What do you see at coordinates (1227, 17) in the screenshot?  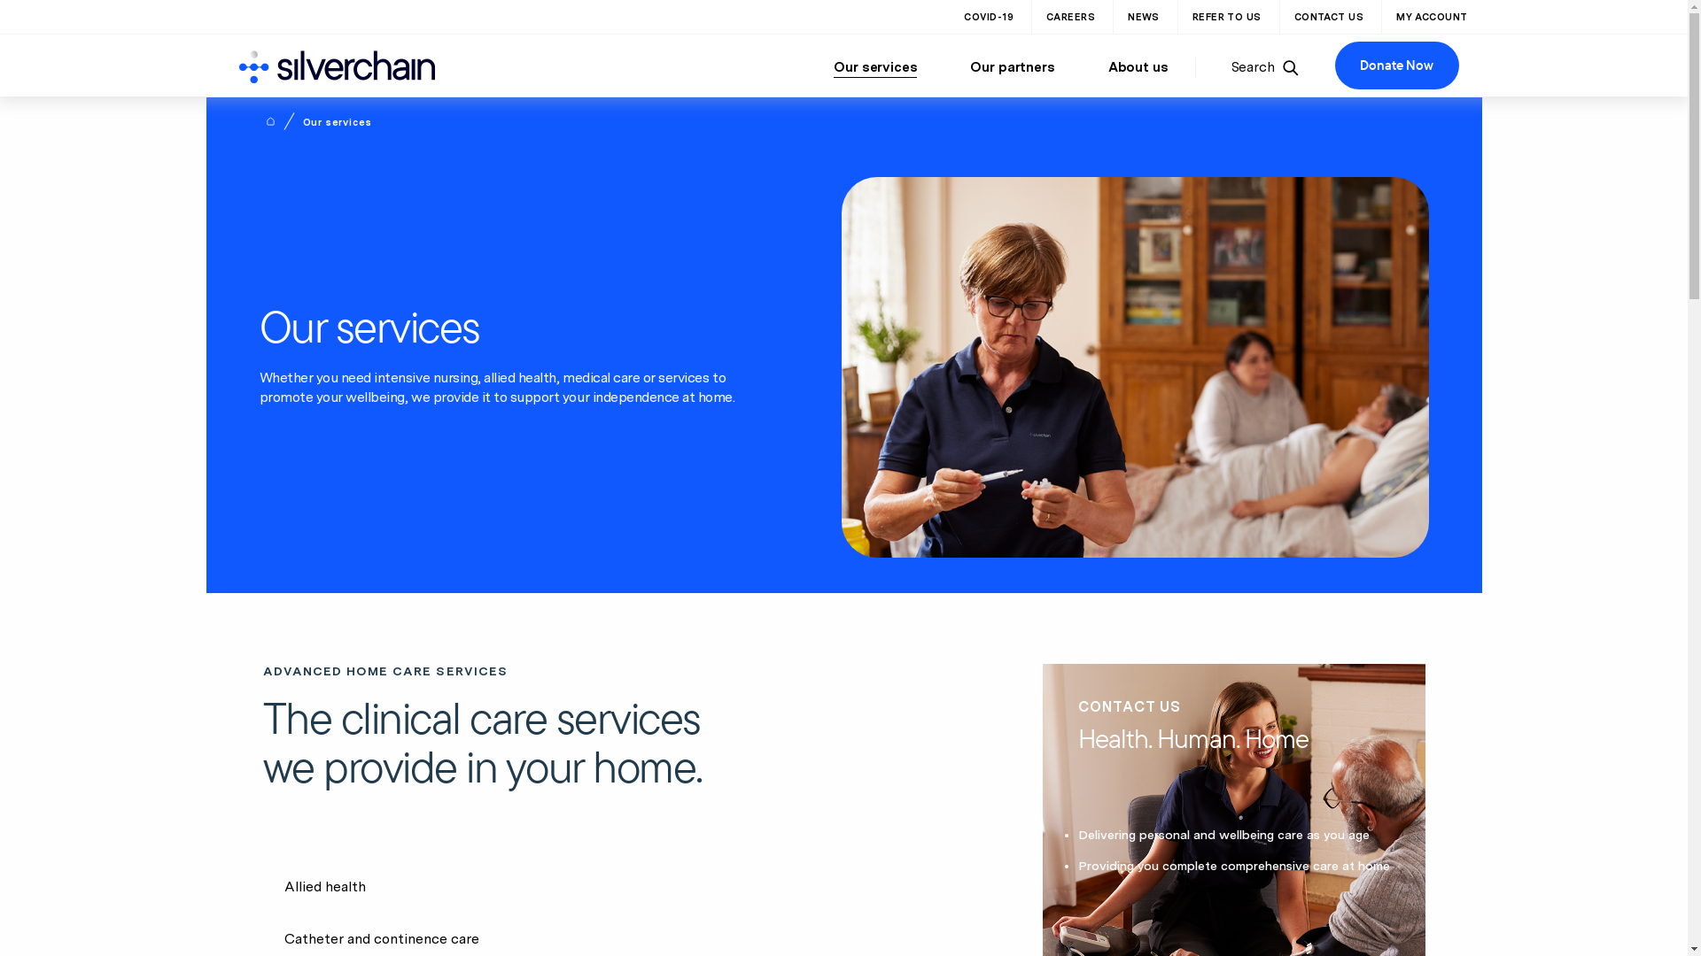 I see `REFER TO US` at bounding box center [1227, 17].